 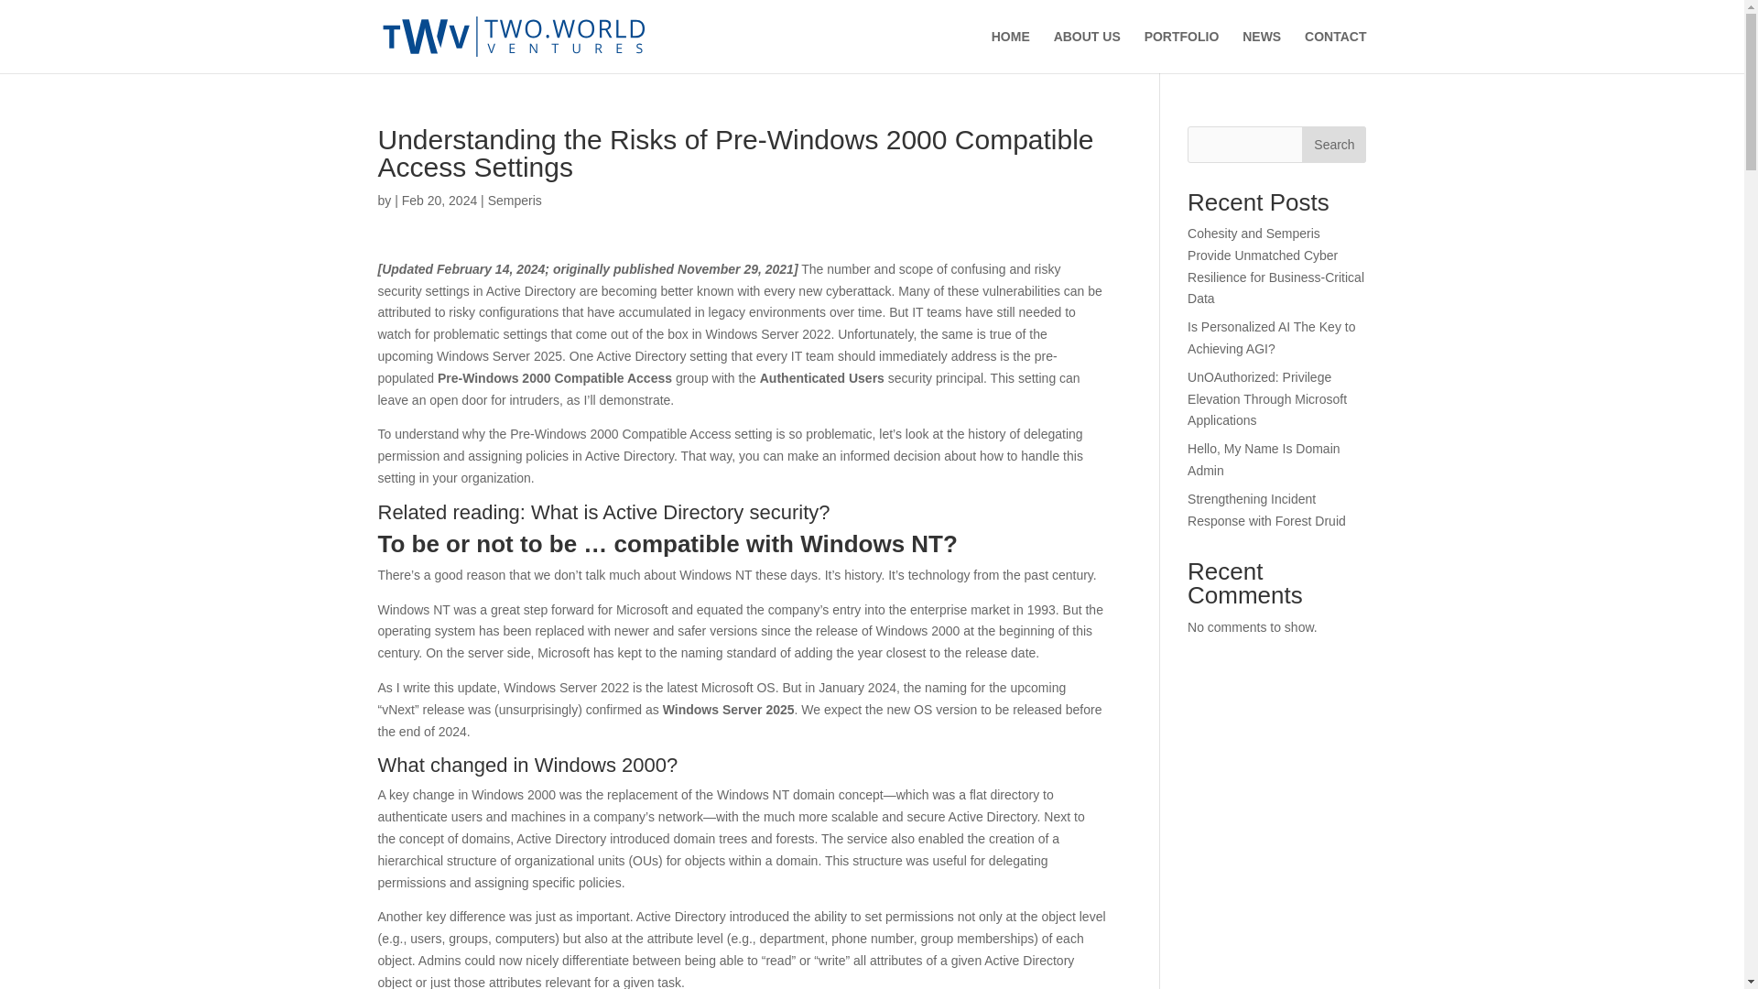 What do you see at coordinates (515, 200) in the screenshot?
I see `Semperis` at bounding box center [515, 200].